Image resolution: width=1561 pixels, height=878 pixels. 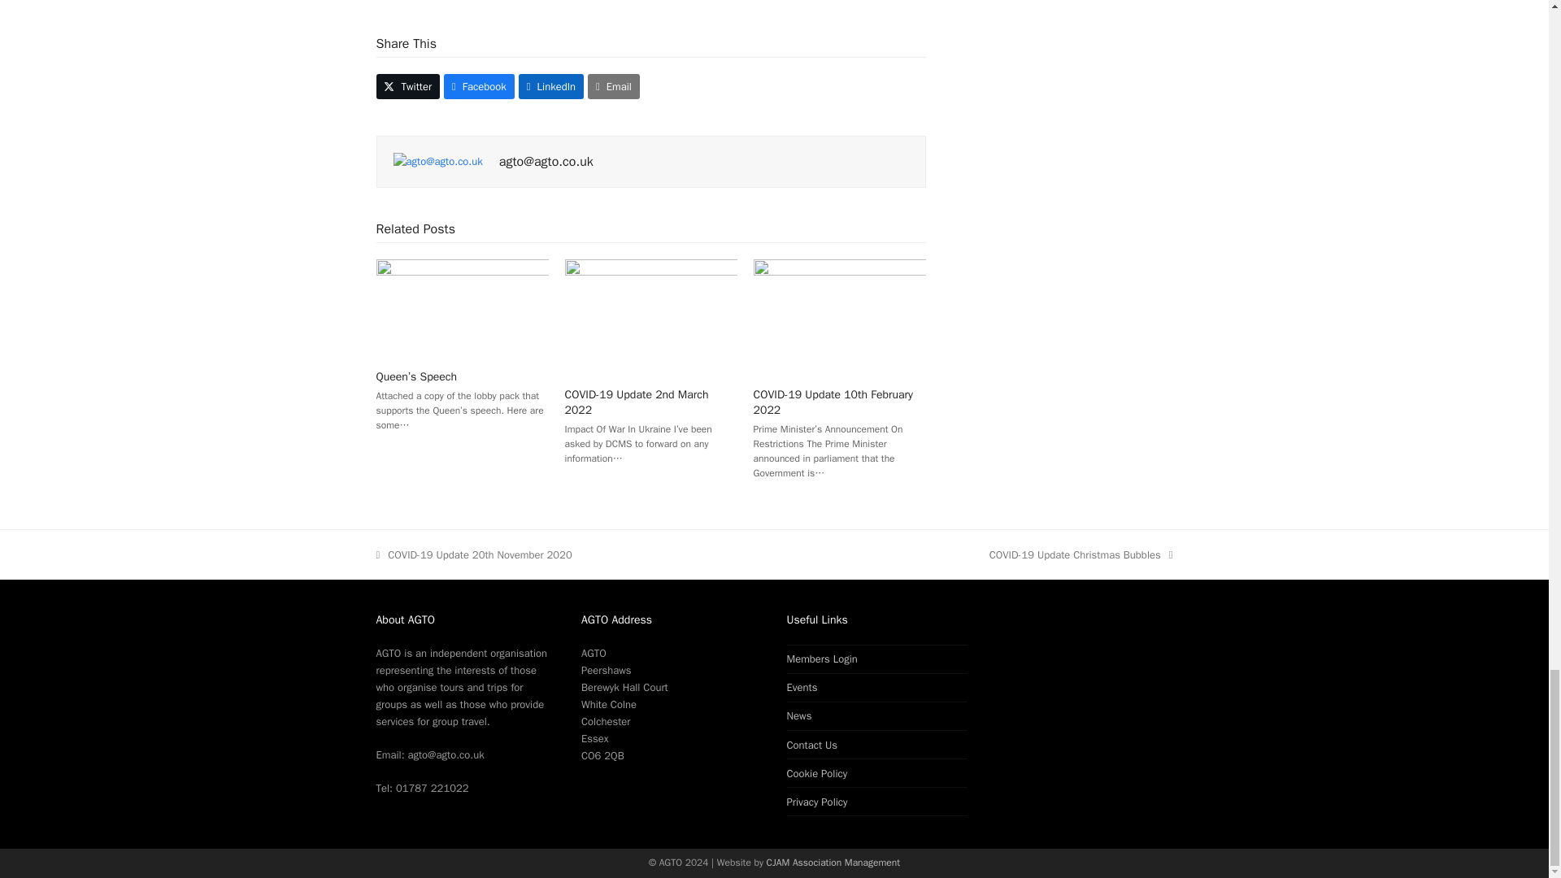 What do you see at coordinates (546, 162) in the screenshot?
I see `Visit Author Page` at bounding box center [546, 162].